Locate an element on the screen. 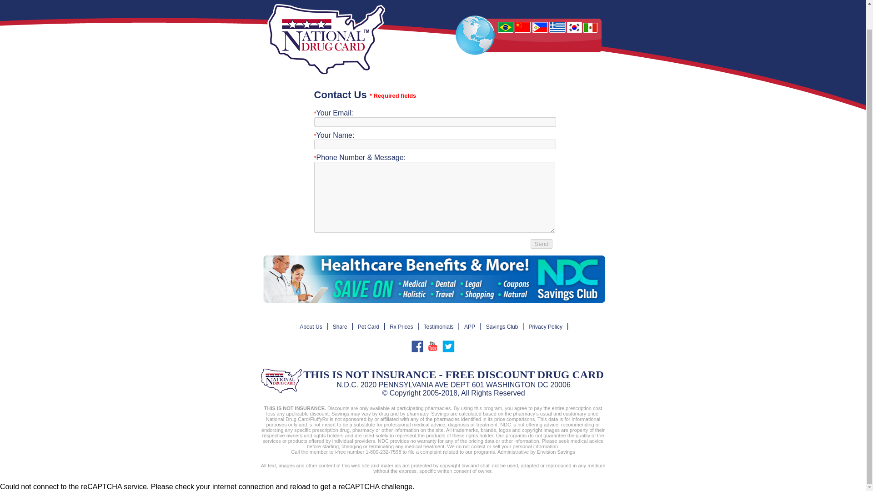 Image resolution: width=873 pixels, height=491 pixels. APP is located at coordinates (469, 327).